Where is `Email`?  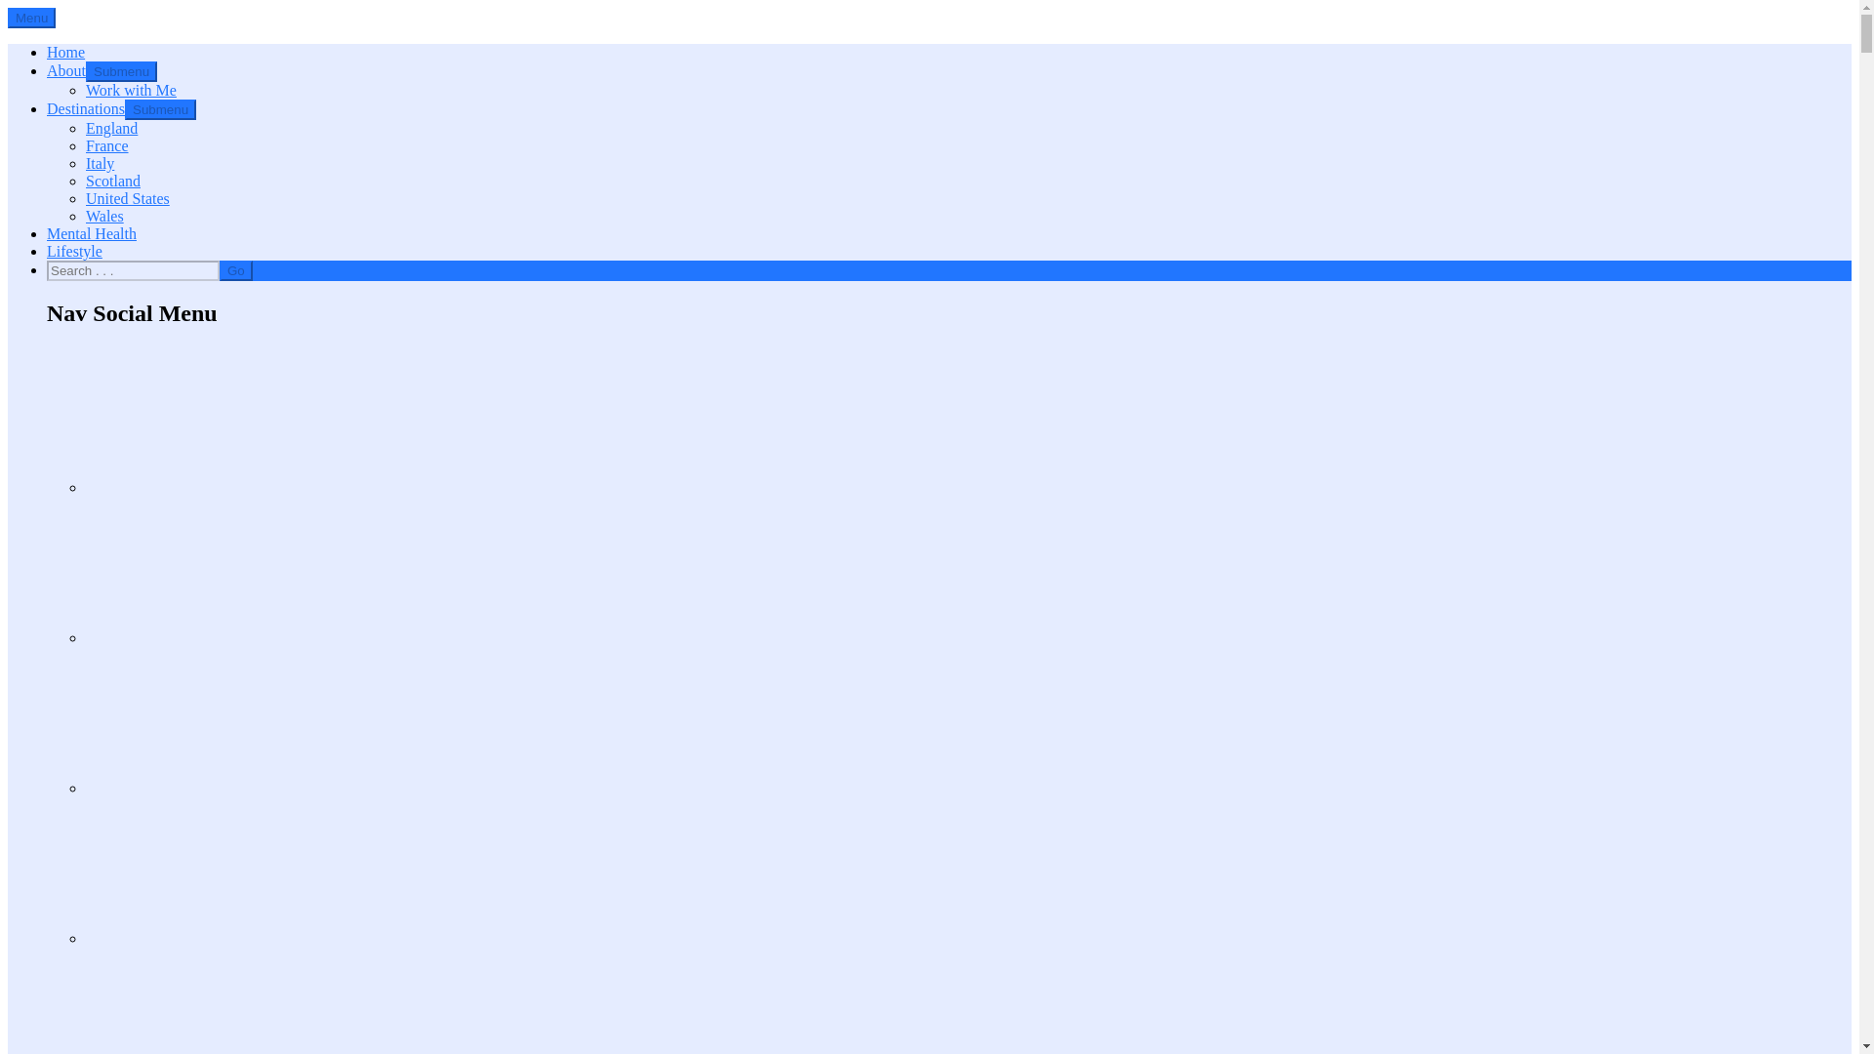 Email is located at coordinates (238, 569).